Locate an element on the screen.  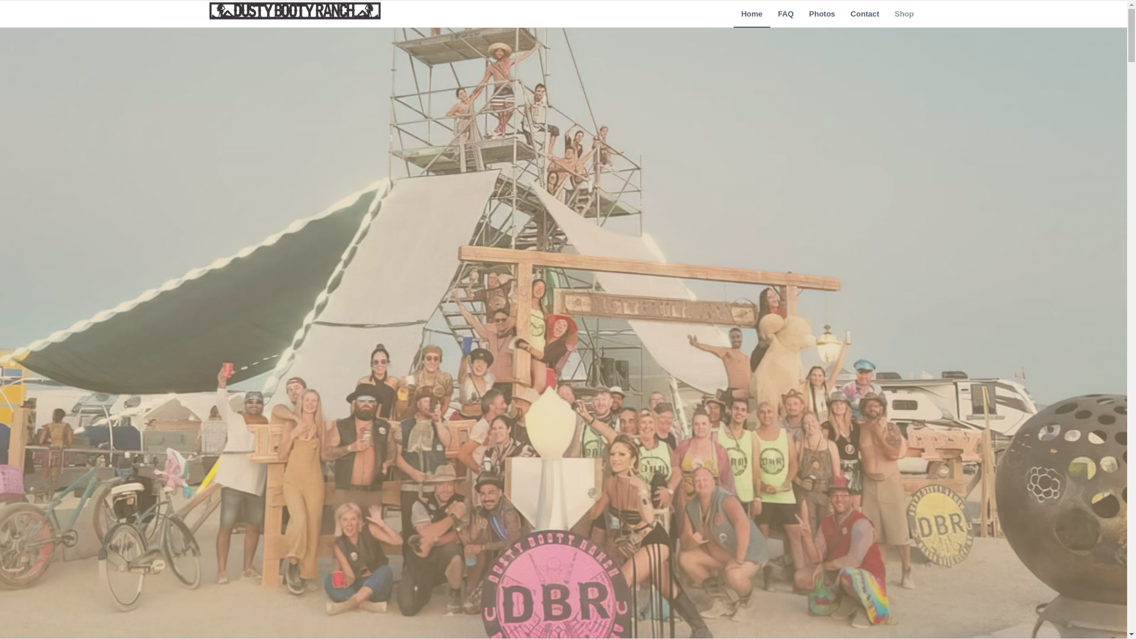
Contact is located at coordinates (865, 14).